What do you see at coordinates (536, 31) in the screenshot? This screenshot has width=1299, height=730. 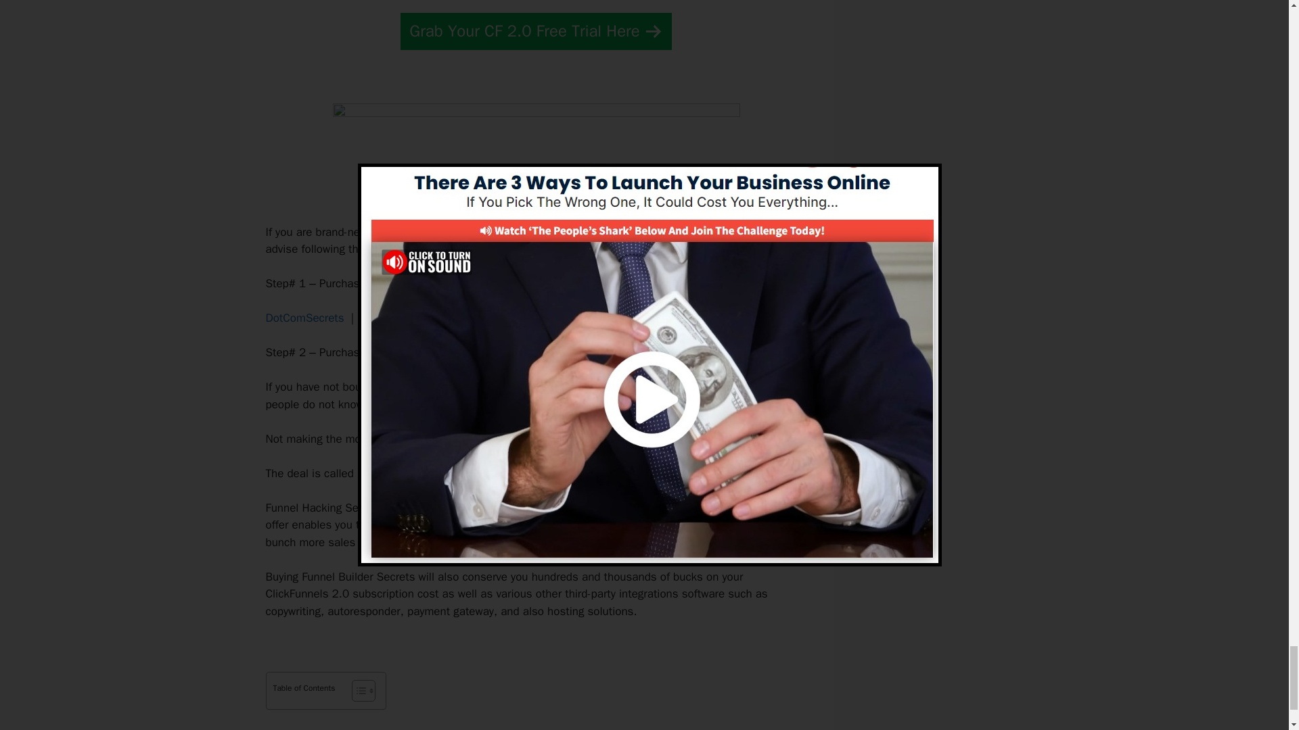 I see `Grab Your CF 2.0 Free Trial Here` at bounding box center [536, 31].